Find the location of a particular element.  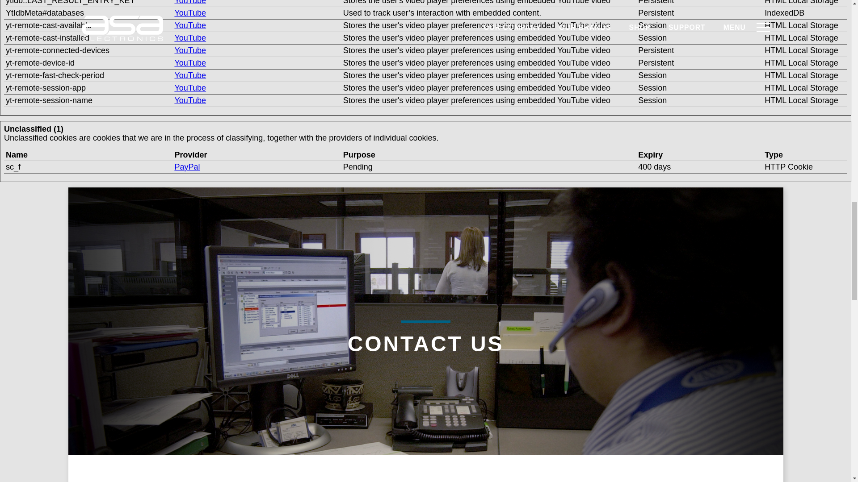

YouTube is located at coordinates (189, 50).